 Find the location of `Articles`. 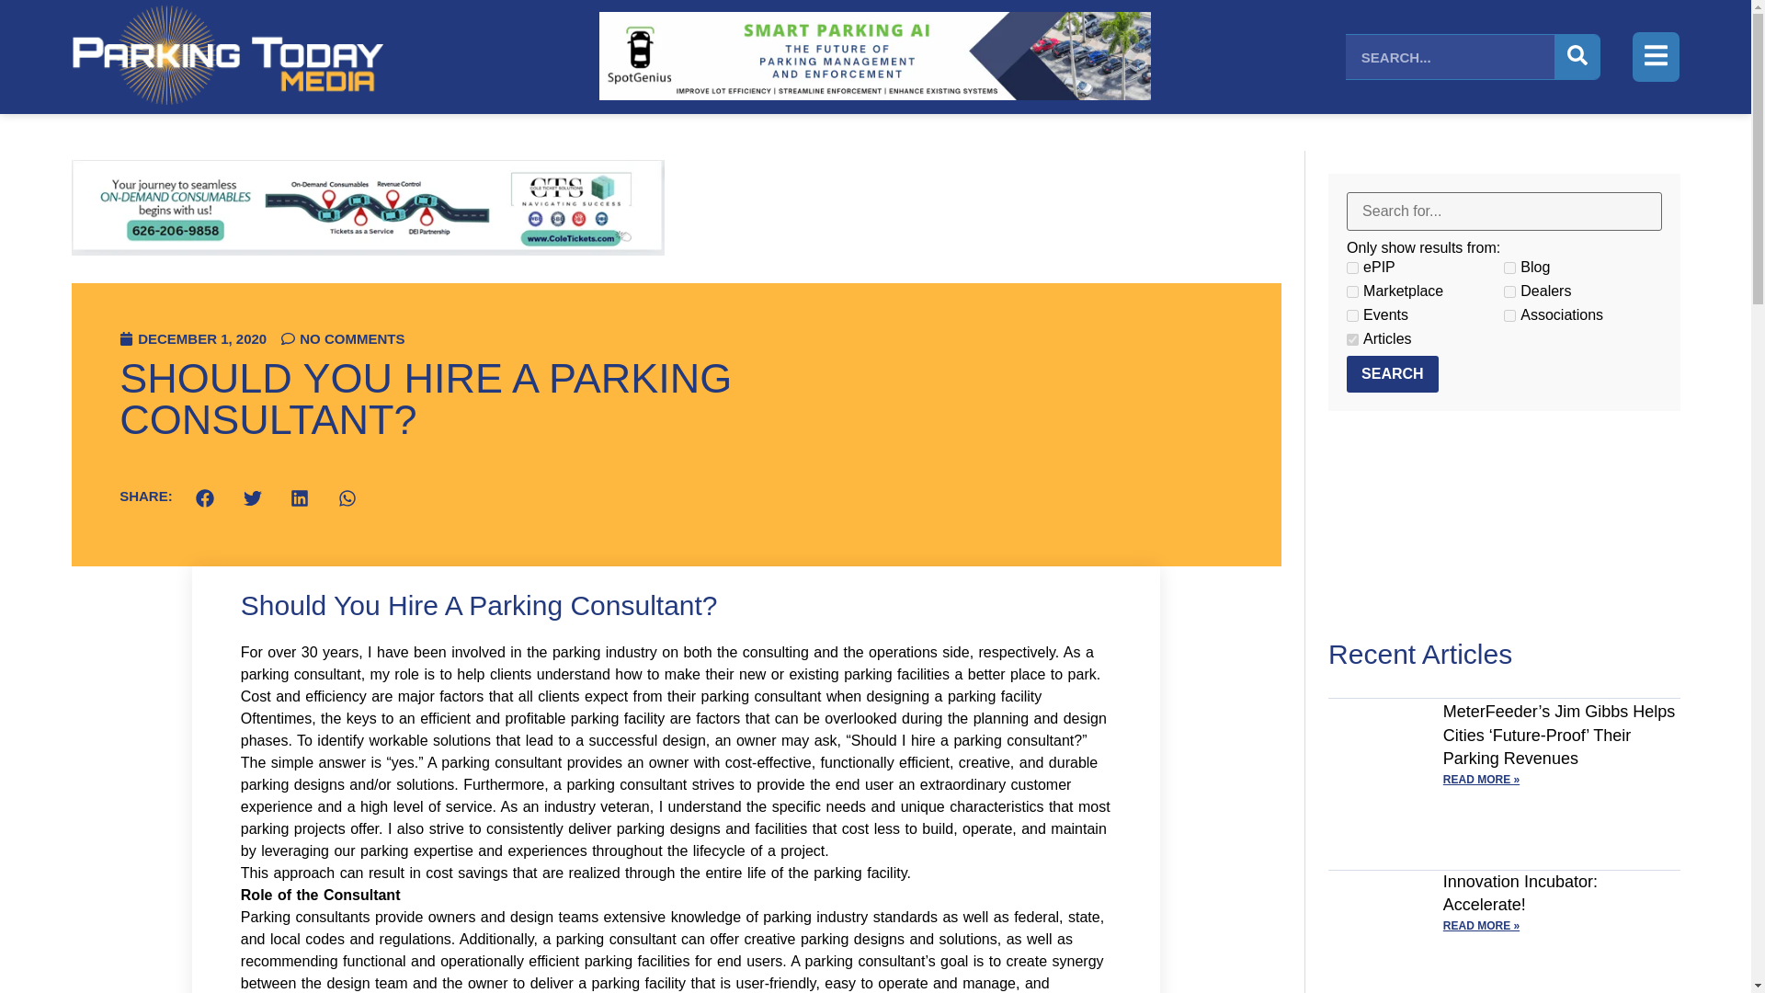

Articles is located at coordinates (1352, 338).